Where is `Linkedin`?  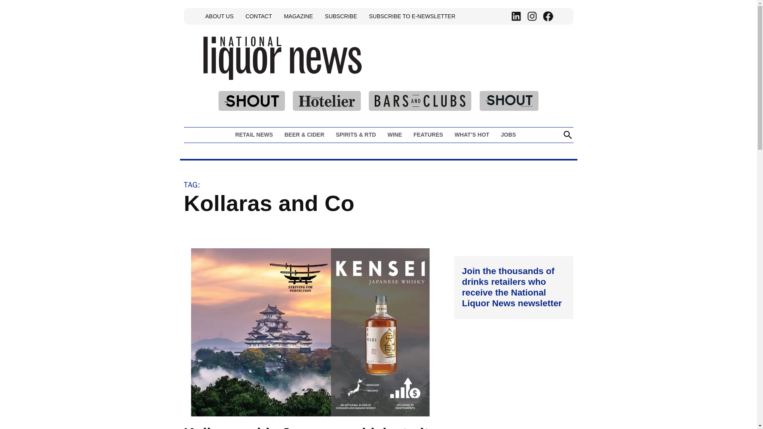
Linkedin is located at coordinates (516, 16).